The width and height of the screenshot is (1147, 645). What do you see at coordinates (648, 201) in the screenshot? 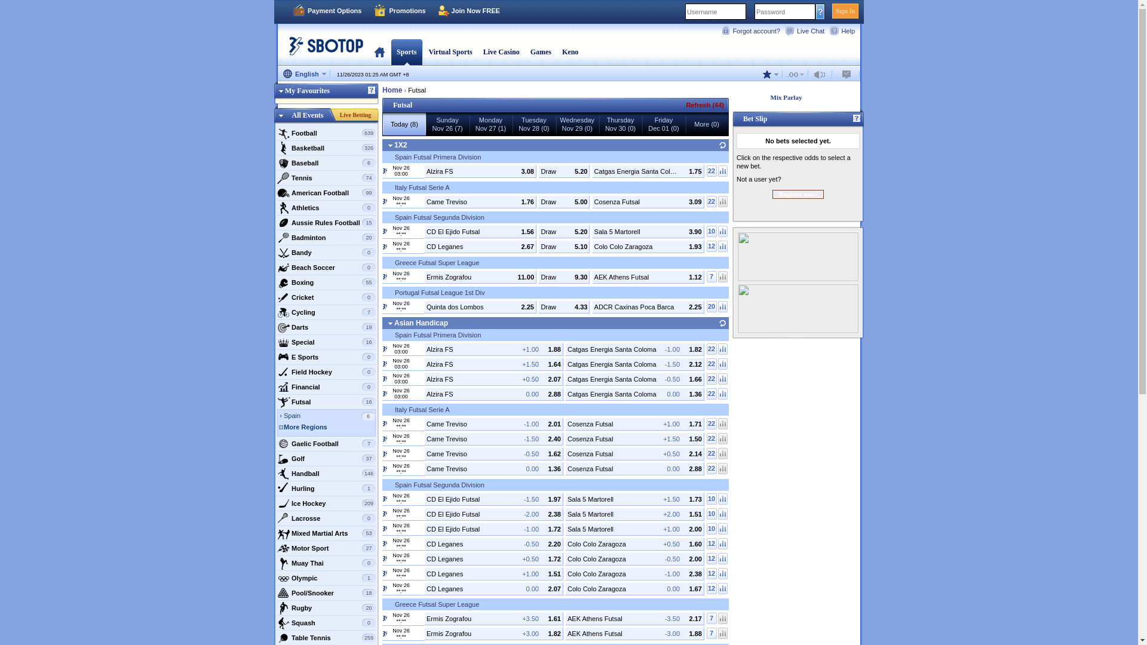
I see `3.09
Cosenza Futsal` at bounding box center [648, 201].